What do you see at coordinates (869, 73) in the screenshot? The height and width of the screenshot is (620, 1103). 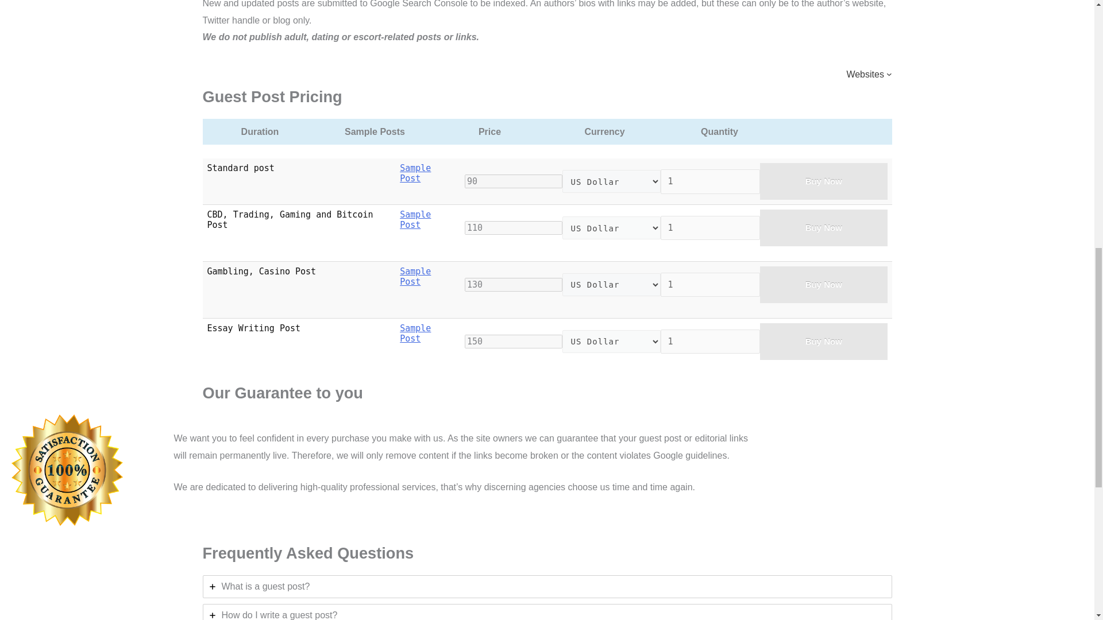 I see `Websites` at bounding box center [869, 73].